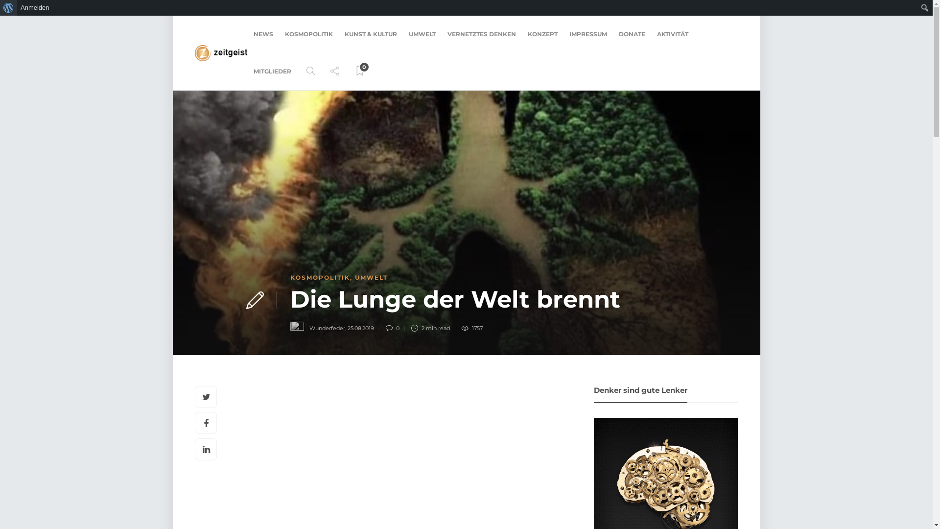  I want to click on Suchen, so click(12, 9).